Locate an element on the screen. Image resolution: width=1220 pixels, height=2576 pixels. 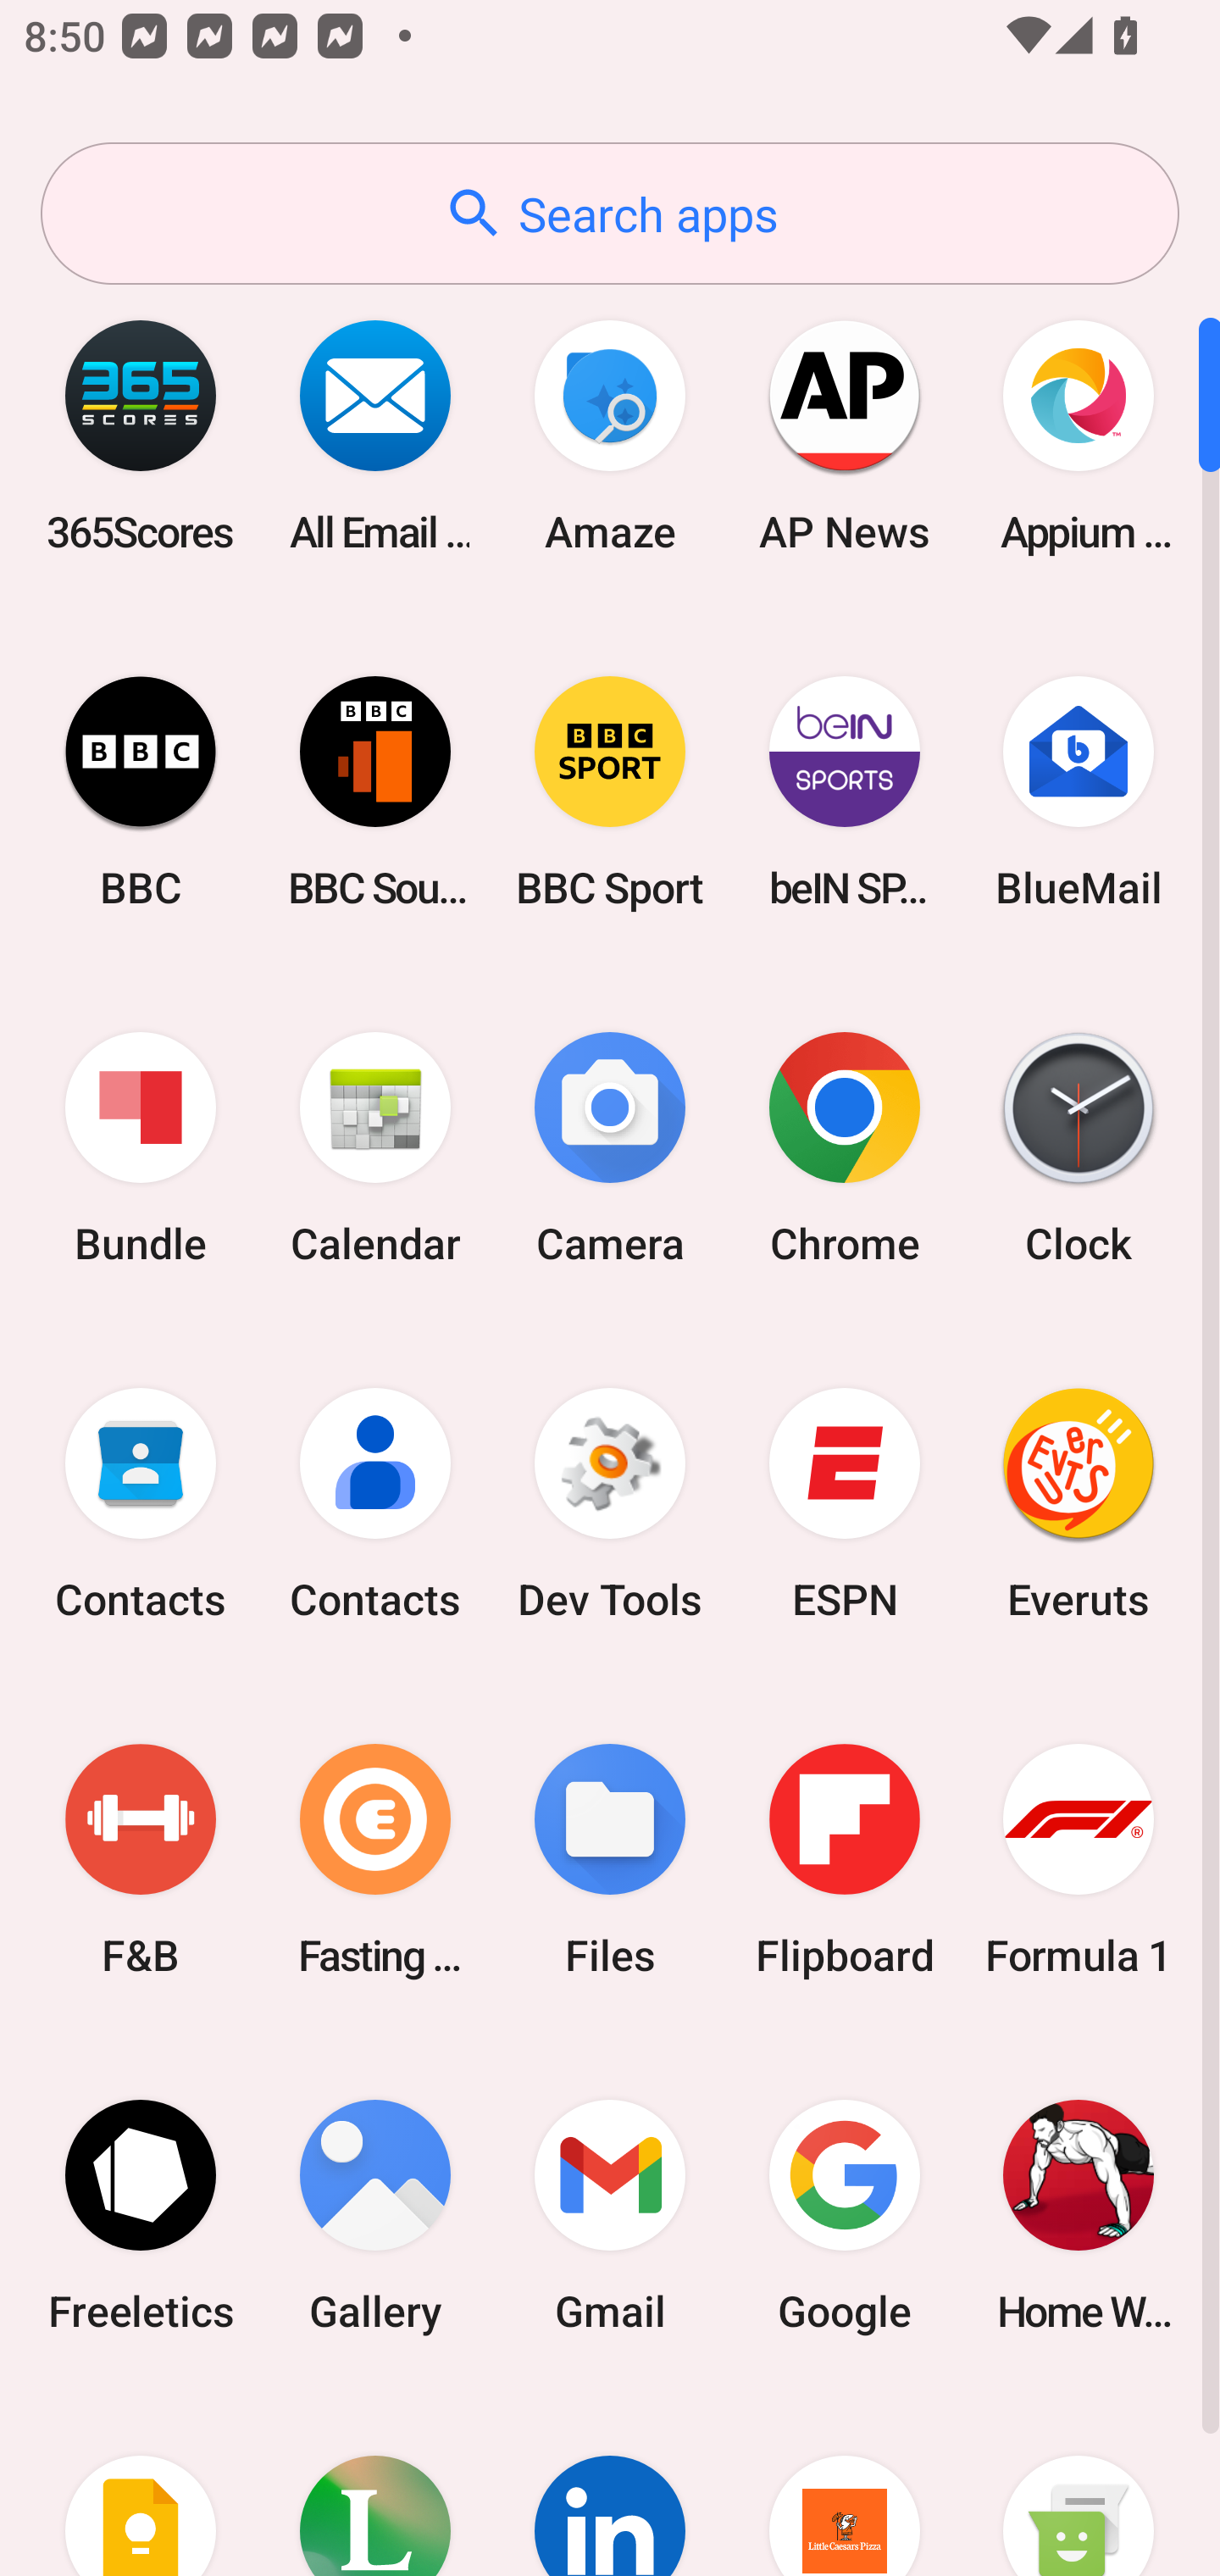
Calendar is located at coordinates (375, 1149).